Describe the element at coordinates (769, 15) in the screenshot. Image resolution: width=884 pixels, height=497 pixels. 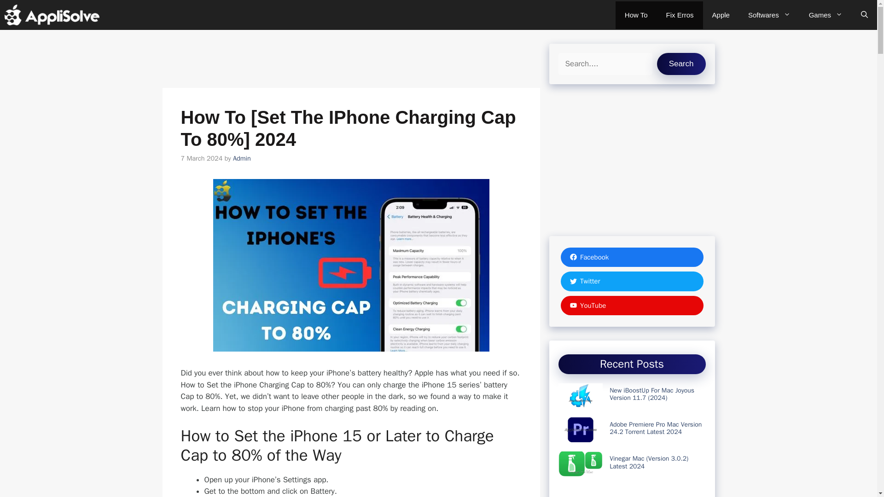
I see `Softwares` at that location.